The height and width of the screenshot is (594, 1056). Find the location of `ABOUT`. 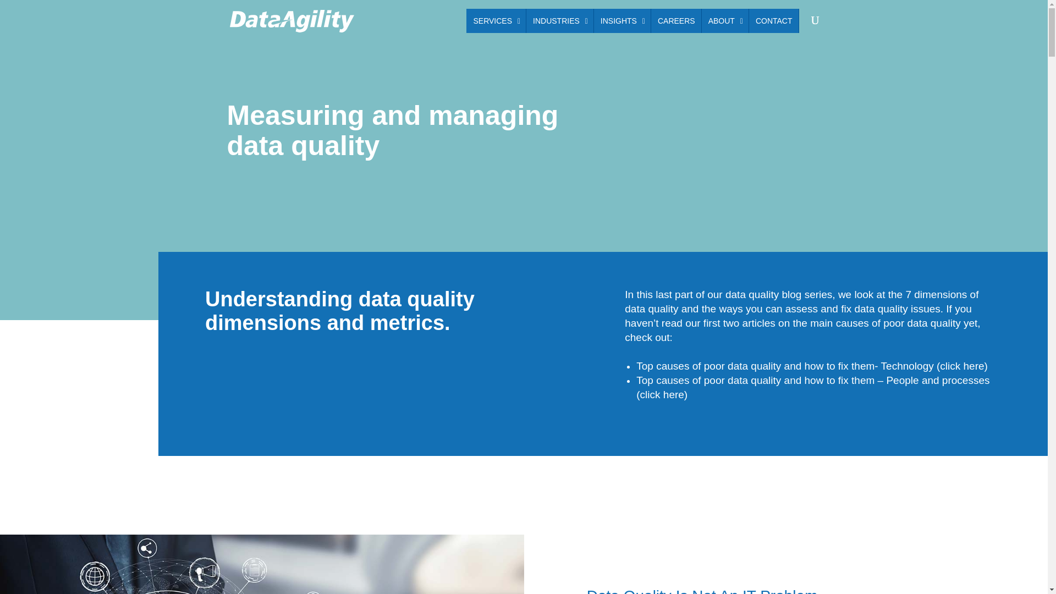

ABOUT is located at coordinates (621, 21).